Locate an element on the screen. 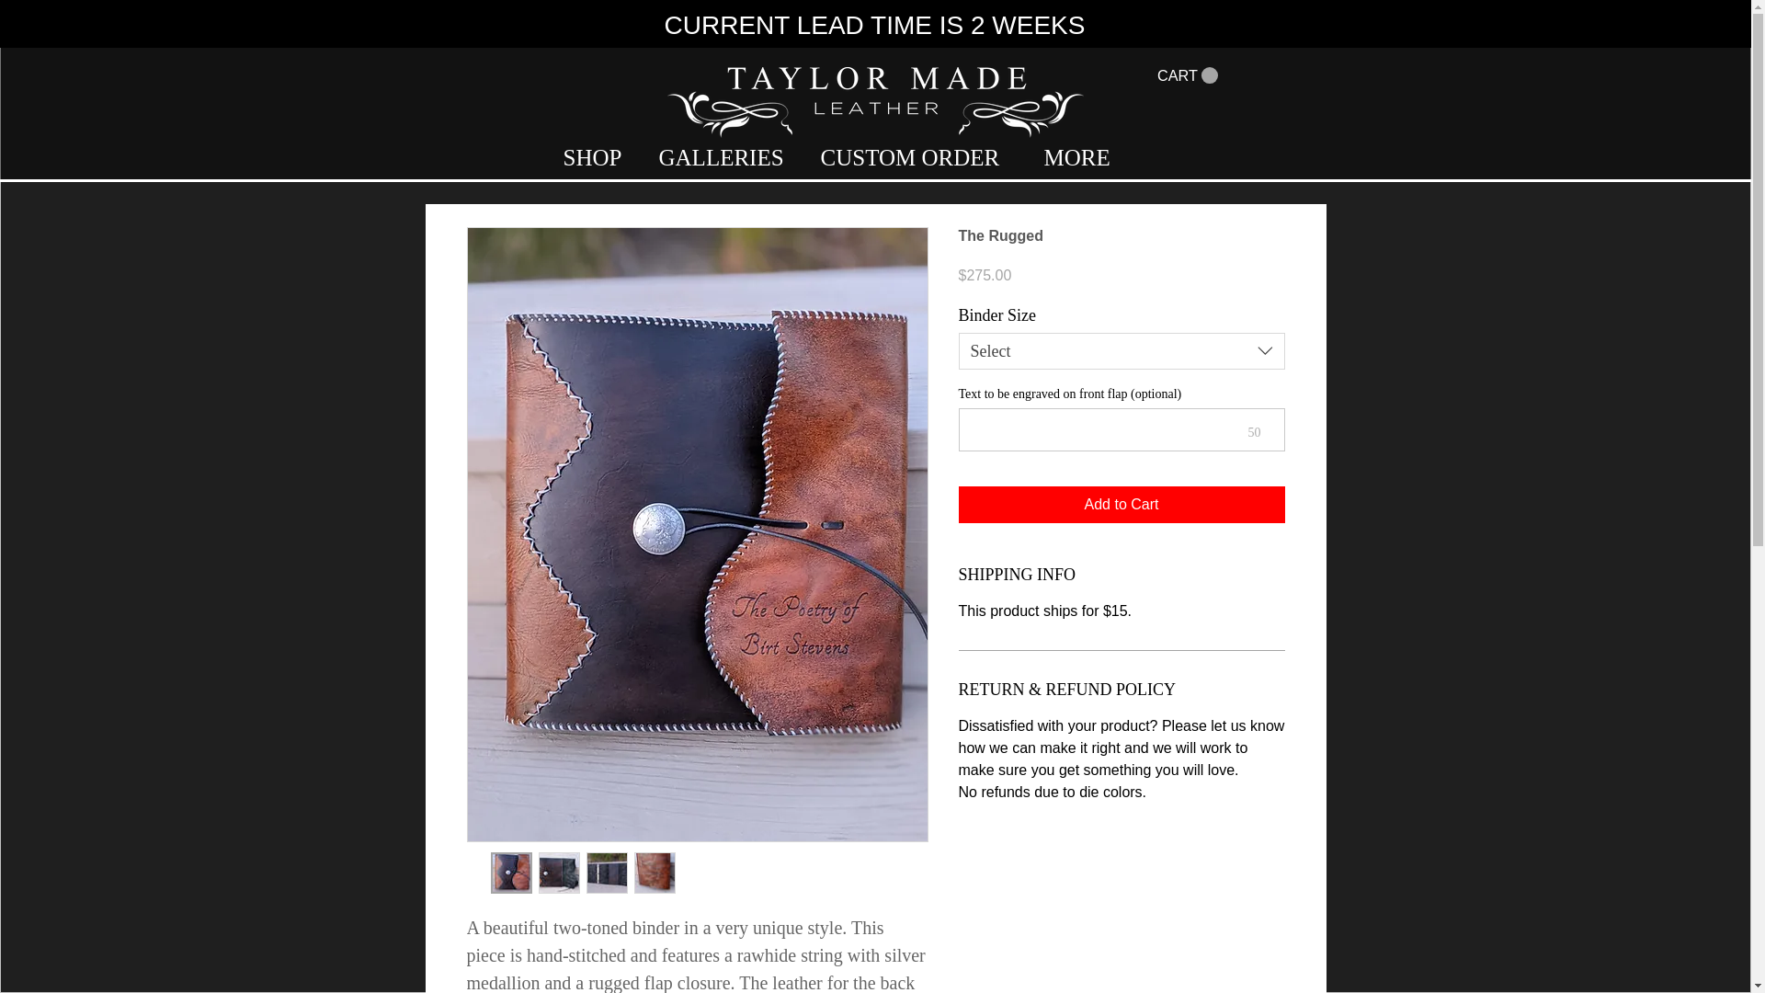 The width and height of the screenshot is (1765, 993). Select is located at coordinates (1122, 350).